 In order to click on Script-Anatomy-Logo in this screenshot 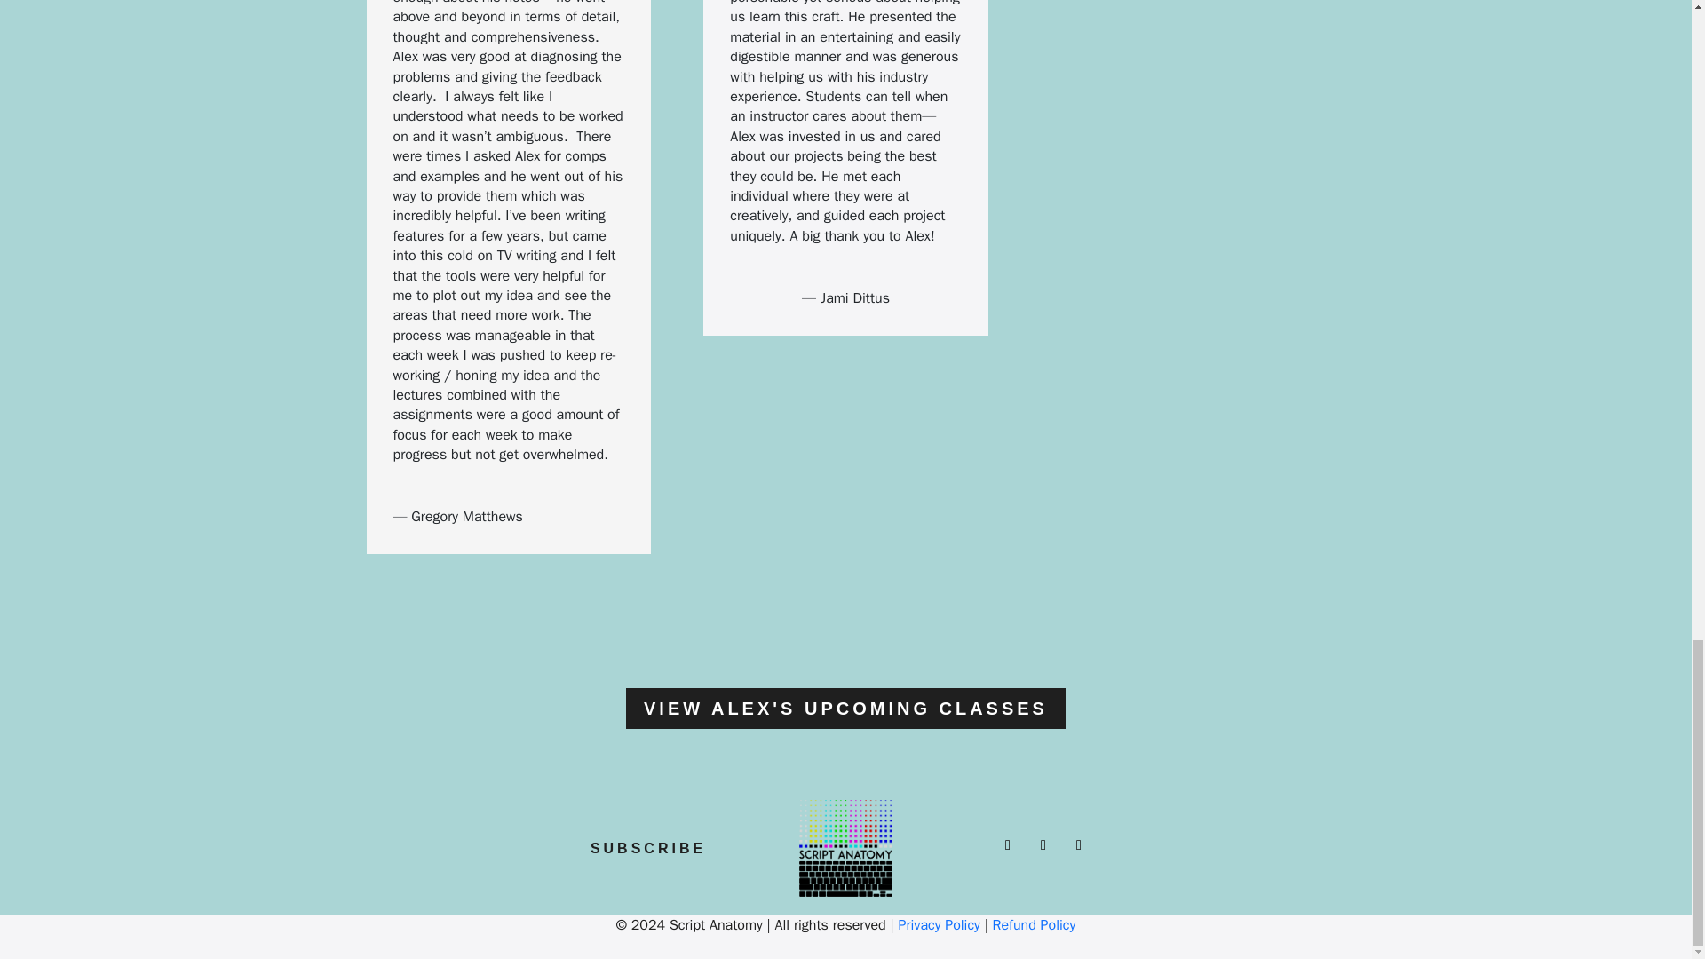, I will do `click(845, 847)`.